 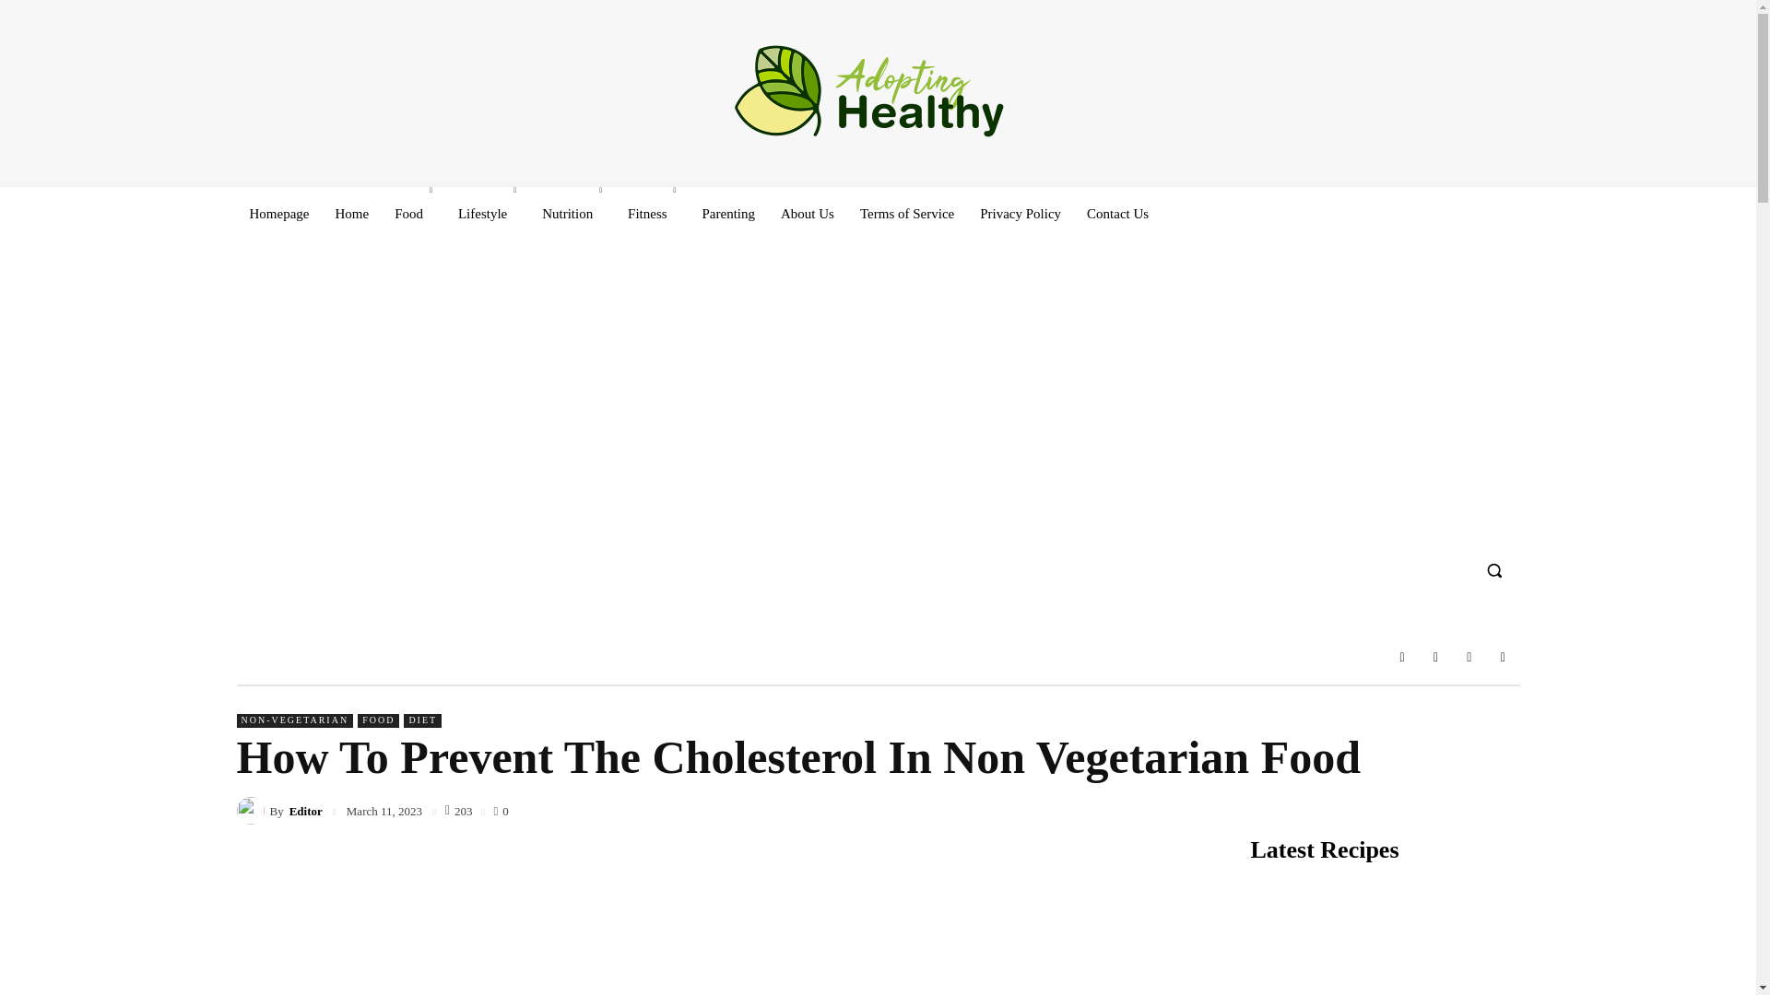 What do you see at coordinates (1402, 668) in the screenshot?
I see `Facebook` at bounding box center [1402, 668].